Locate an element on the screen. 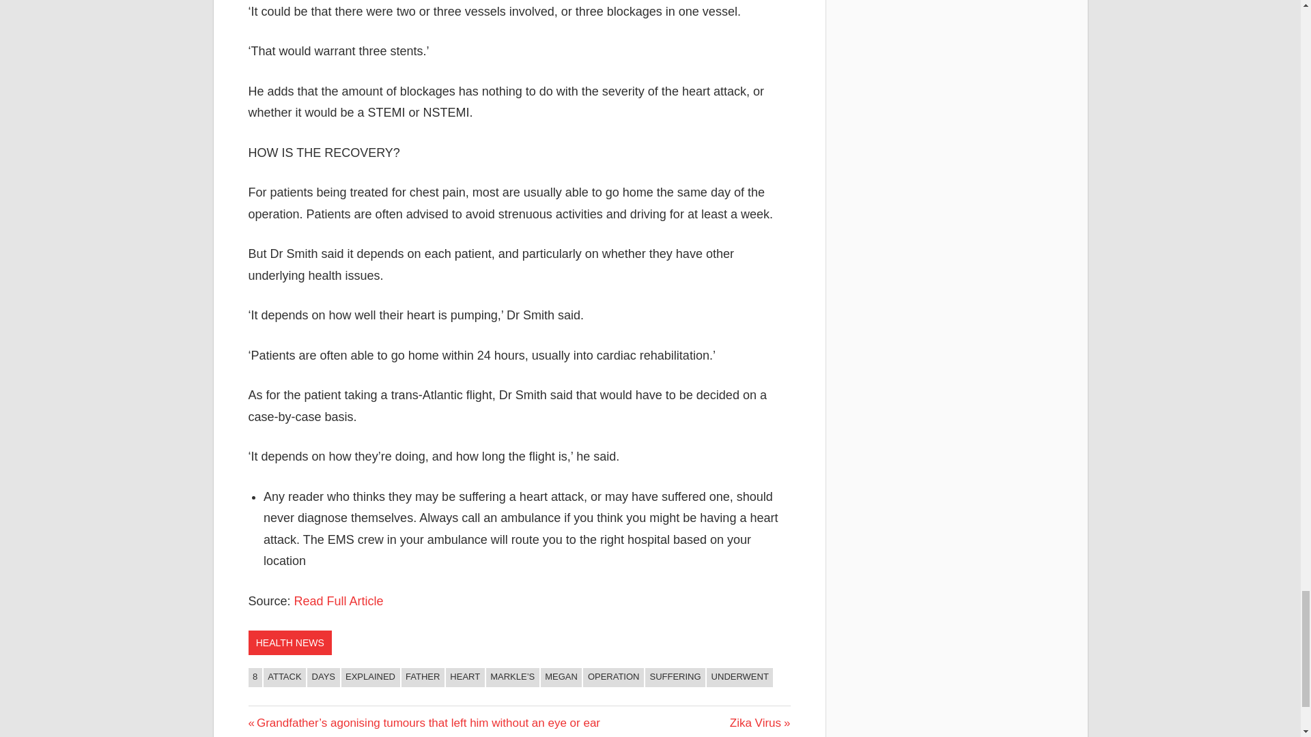 The width and height of the screenshot is (1311, 737). MEGAN is located at coordinates (561, 677).